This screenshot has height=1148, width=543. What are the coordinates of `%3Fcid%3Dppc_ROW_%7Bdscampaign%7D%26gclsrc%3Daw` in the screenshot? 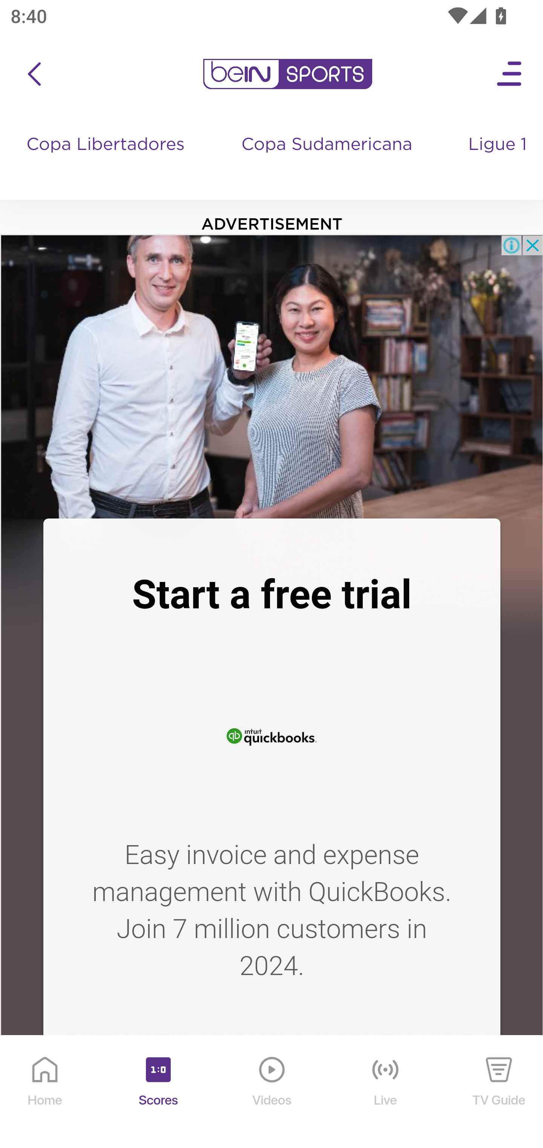 It's located at (271, 376).